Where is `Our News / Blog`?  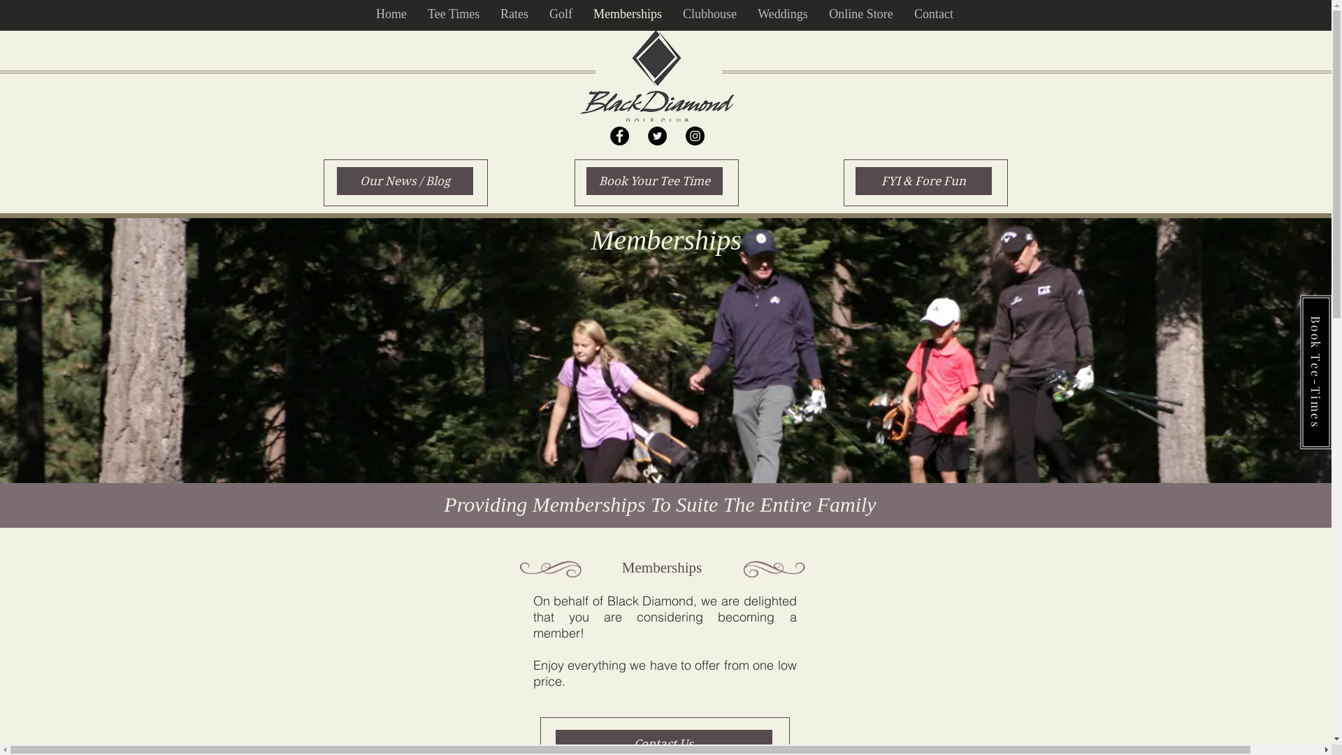 Our News / Blog is located at coordinates (405, 181).